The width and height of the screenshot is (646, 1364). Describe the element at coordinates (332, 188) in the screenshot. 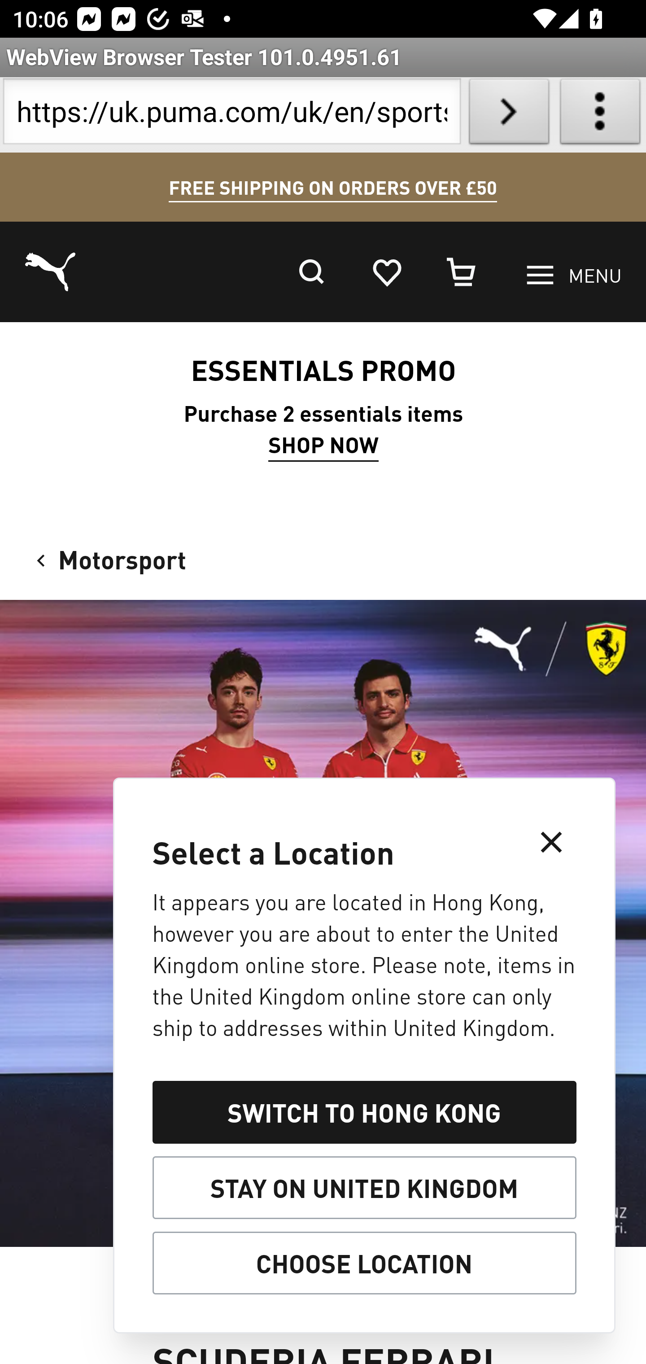

I see `FREE SHIPPING ON ORDERS OVER £50` at that location.